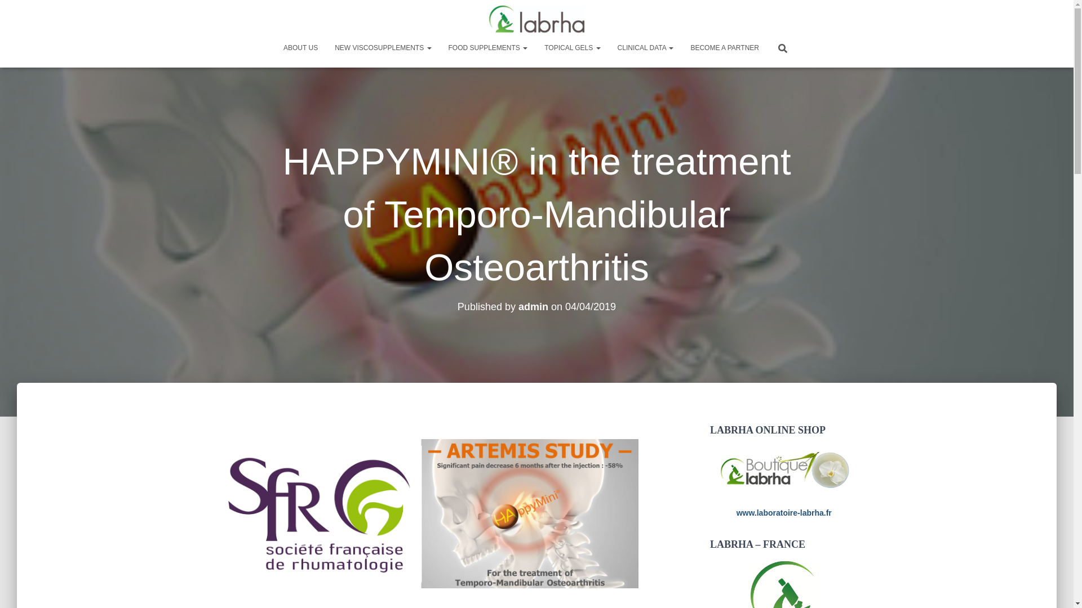 The height and width of the screenshot is (608, 1082). What do you see at coordinates (784, 512) in the screenshot?
I see `www.laboratoire-labrha.fr` at bounding box center [784, 512].